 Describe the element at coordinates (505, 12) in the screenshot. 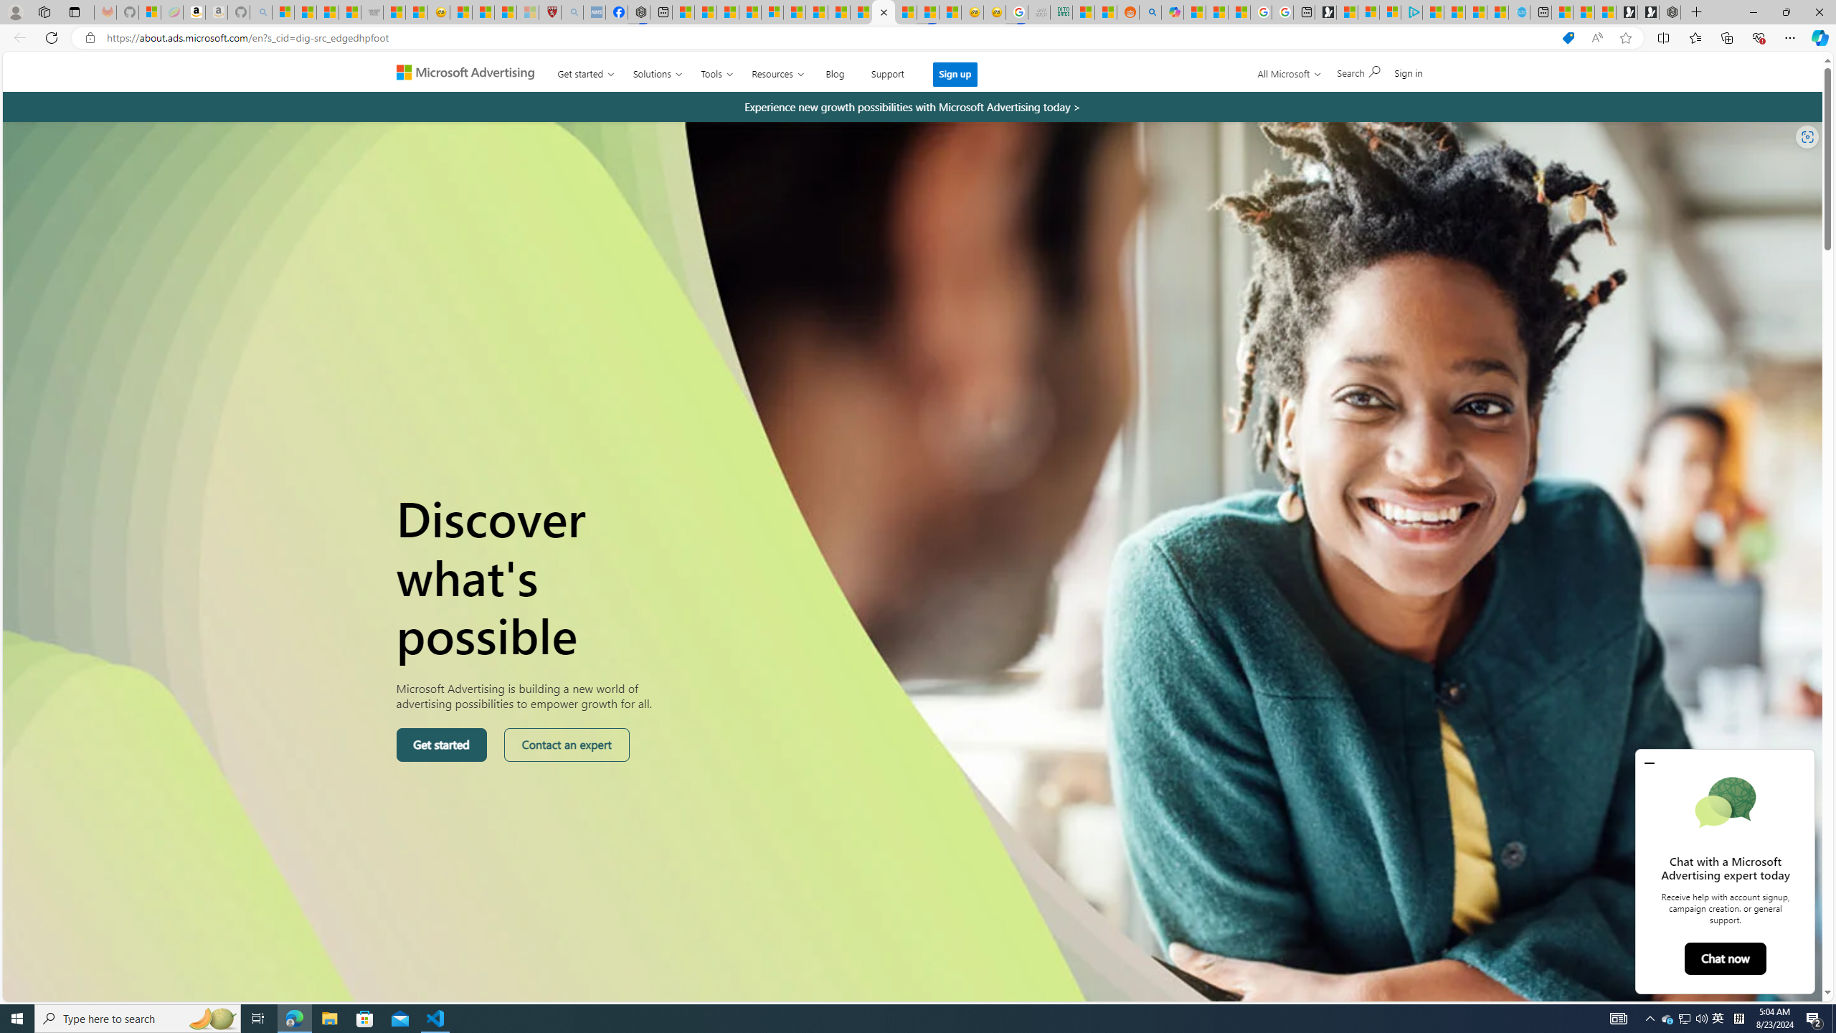

I see `Science - MSN` at that location.